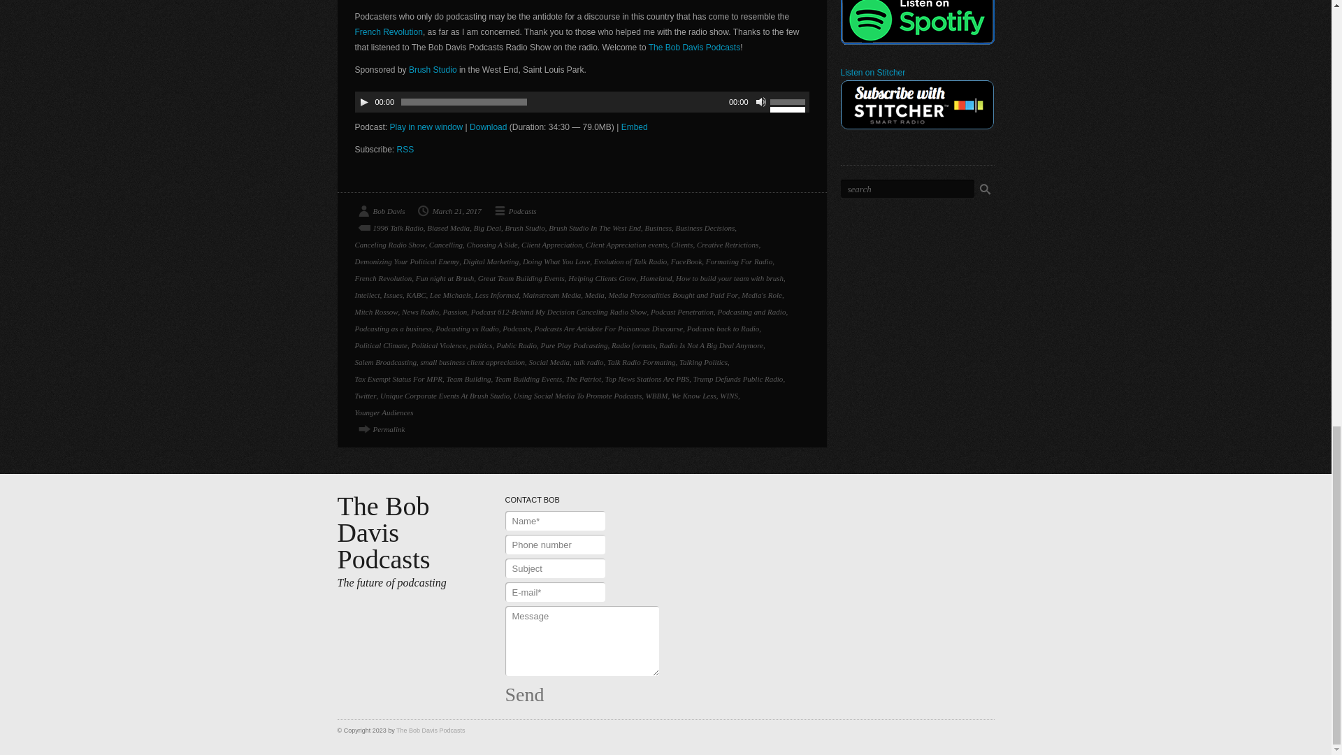 The image size is (1342, 755). What do you see at coordinates (488, 127) in the screenshot?
I see `Download` at bounding box center [488, 127].